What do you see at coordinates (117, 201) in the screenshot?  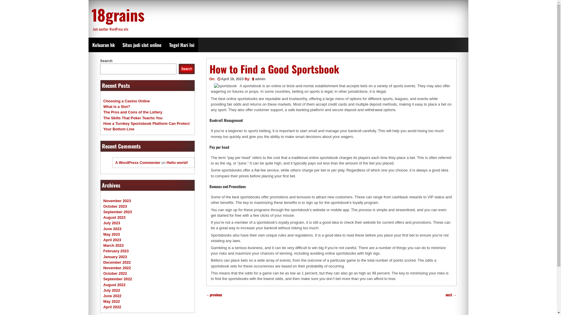 I see `November 2023` at bounding box center [117, 201].